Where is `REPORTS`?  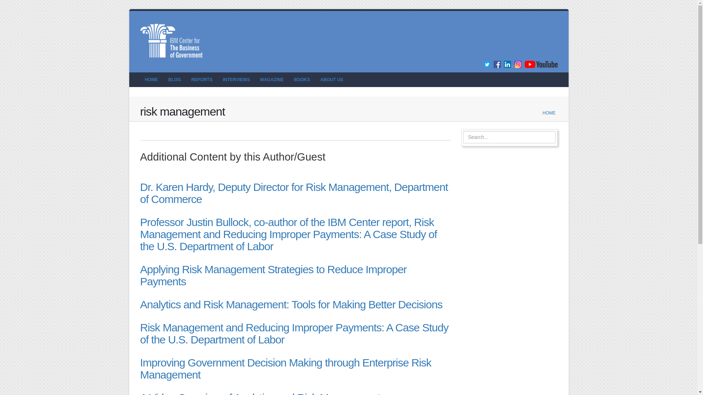 REPORTS is located at coordinates (201, 79).